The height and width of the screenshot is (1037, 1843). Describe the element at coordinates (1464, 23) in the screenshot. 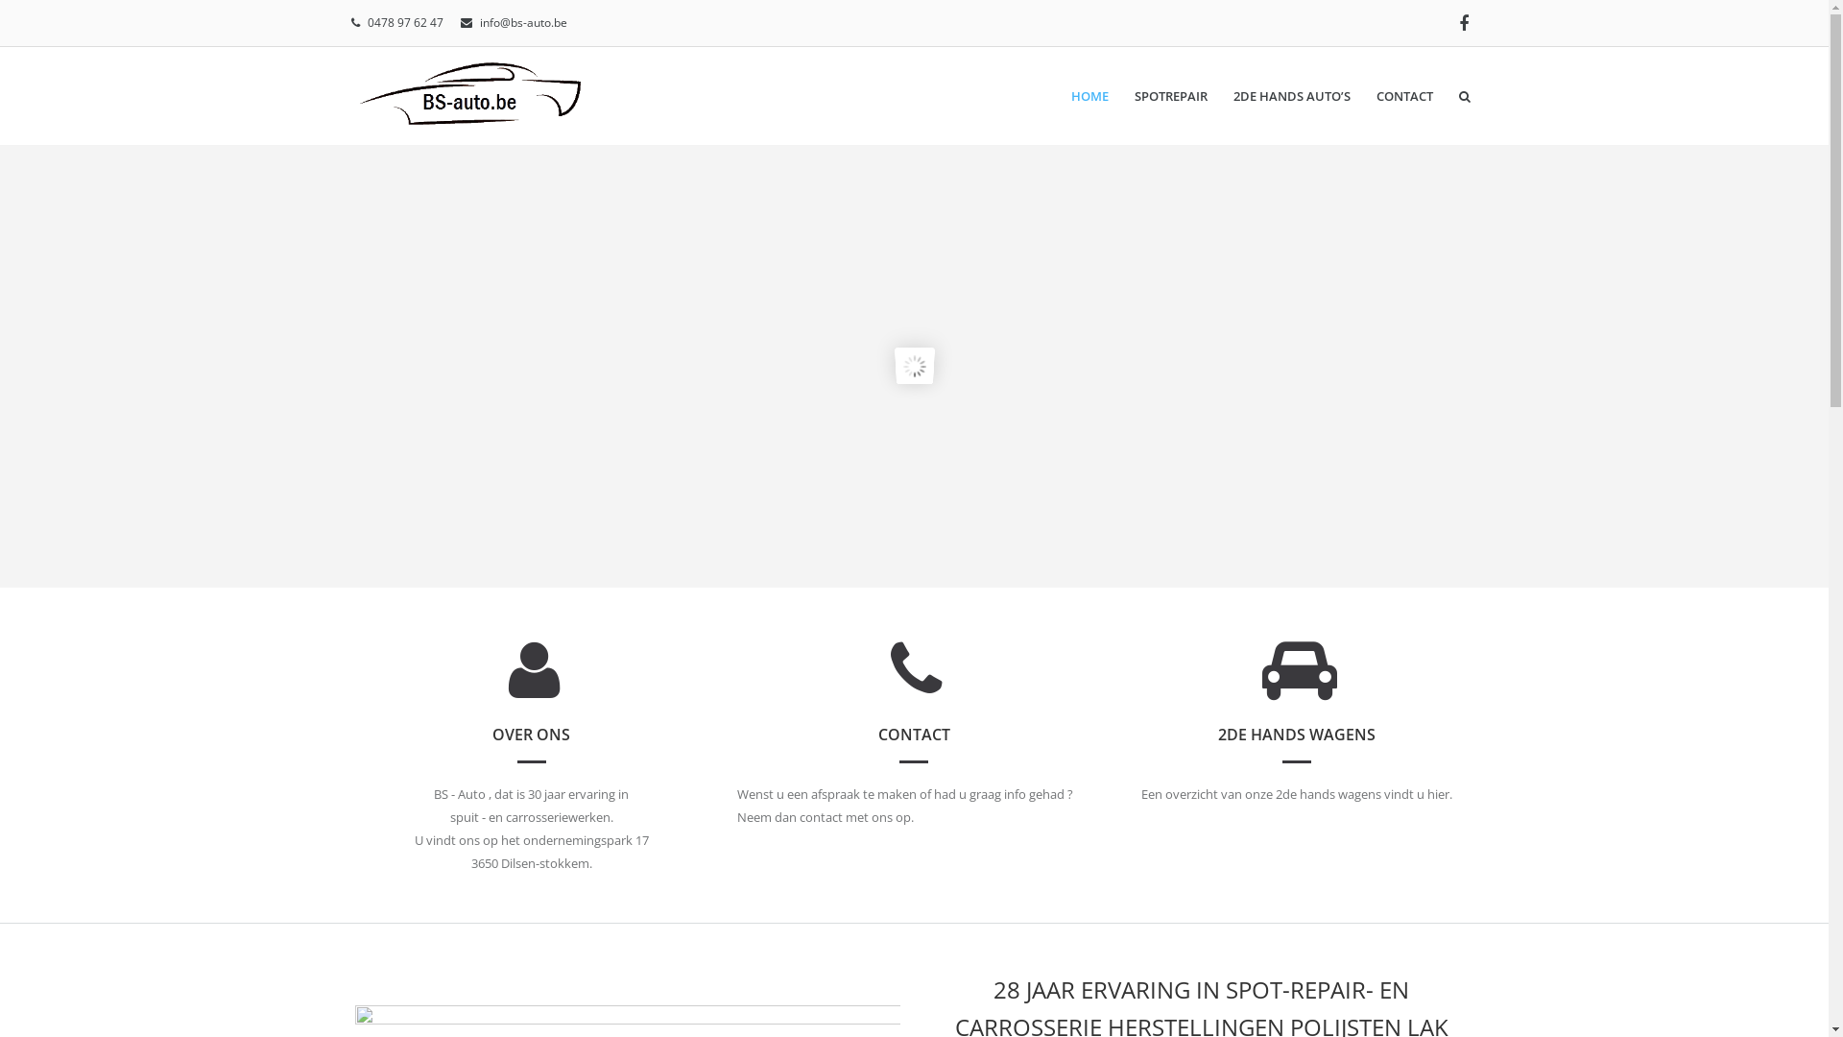

I see `Facebook` at that location.